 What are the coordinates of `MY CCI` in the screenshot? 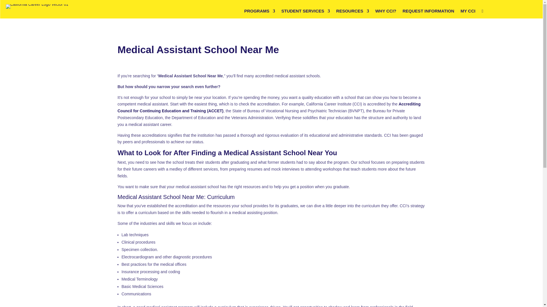 It's located at (468, 13).